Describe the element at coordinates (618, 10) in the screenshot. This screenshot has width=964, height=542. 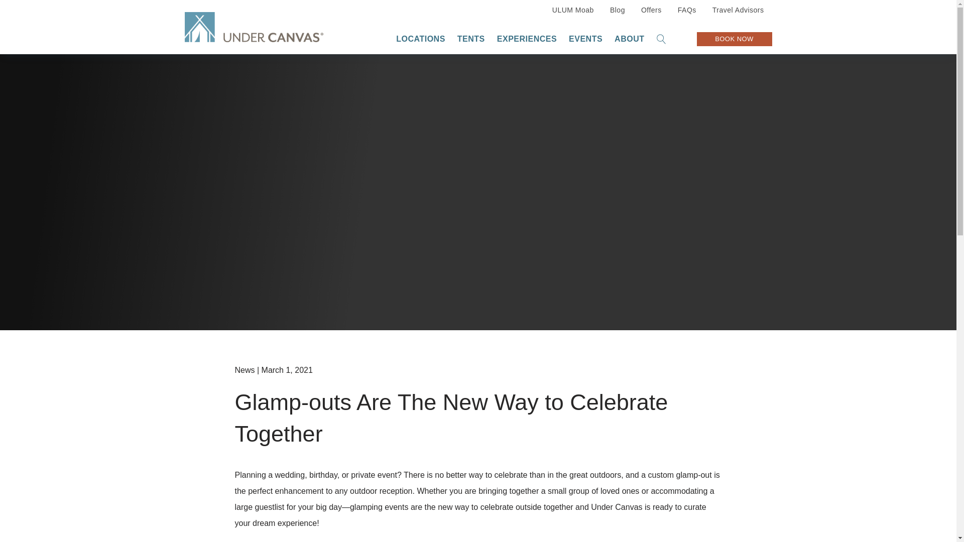
I see `Blog` at that location.